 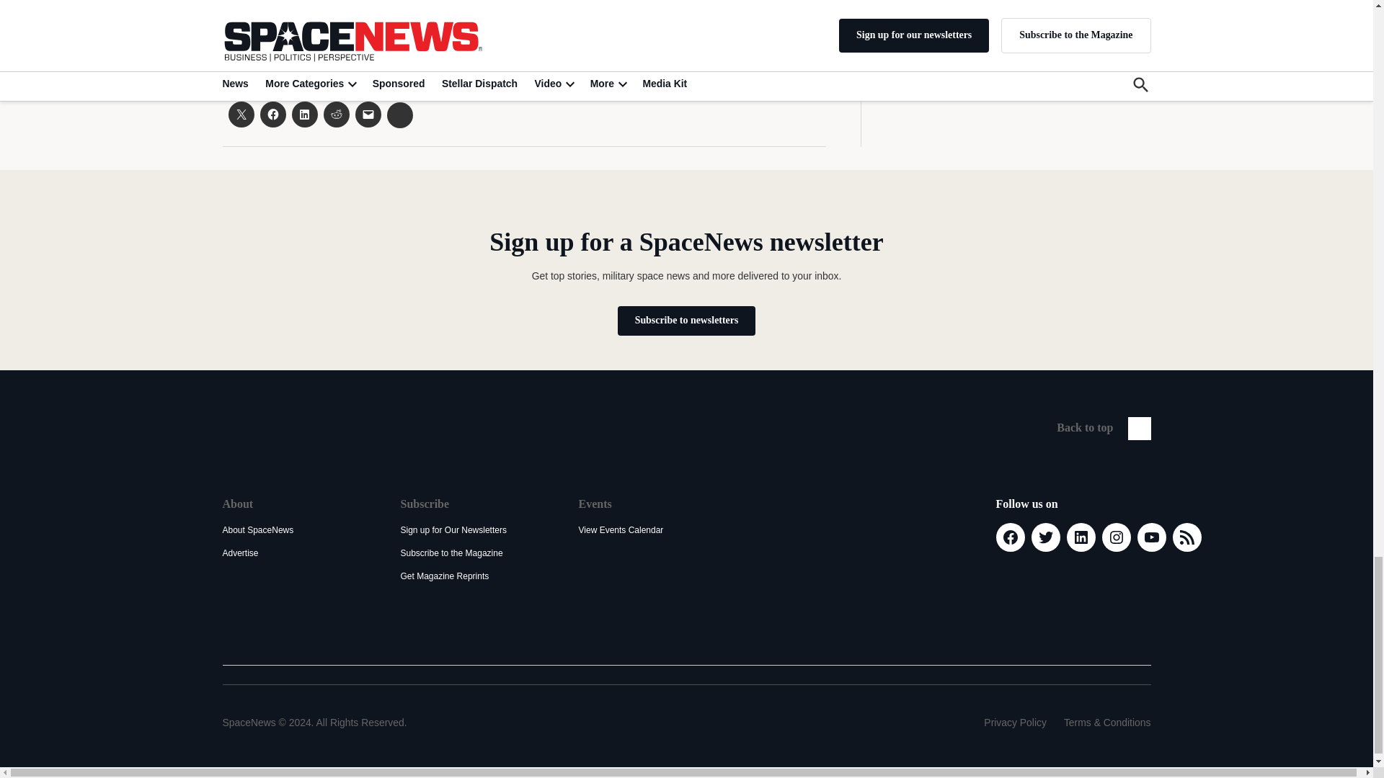 What do you see at coordinates (368, 115) in the screenshot?
I see `Click to email a link to a friend` at bounding box center [368, 115].